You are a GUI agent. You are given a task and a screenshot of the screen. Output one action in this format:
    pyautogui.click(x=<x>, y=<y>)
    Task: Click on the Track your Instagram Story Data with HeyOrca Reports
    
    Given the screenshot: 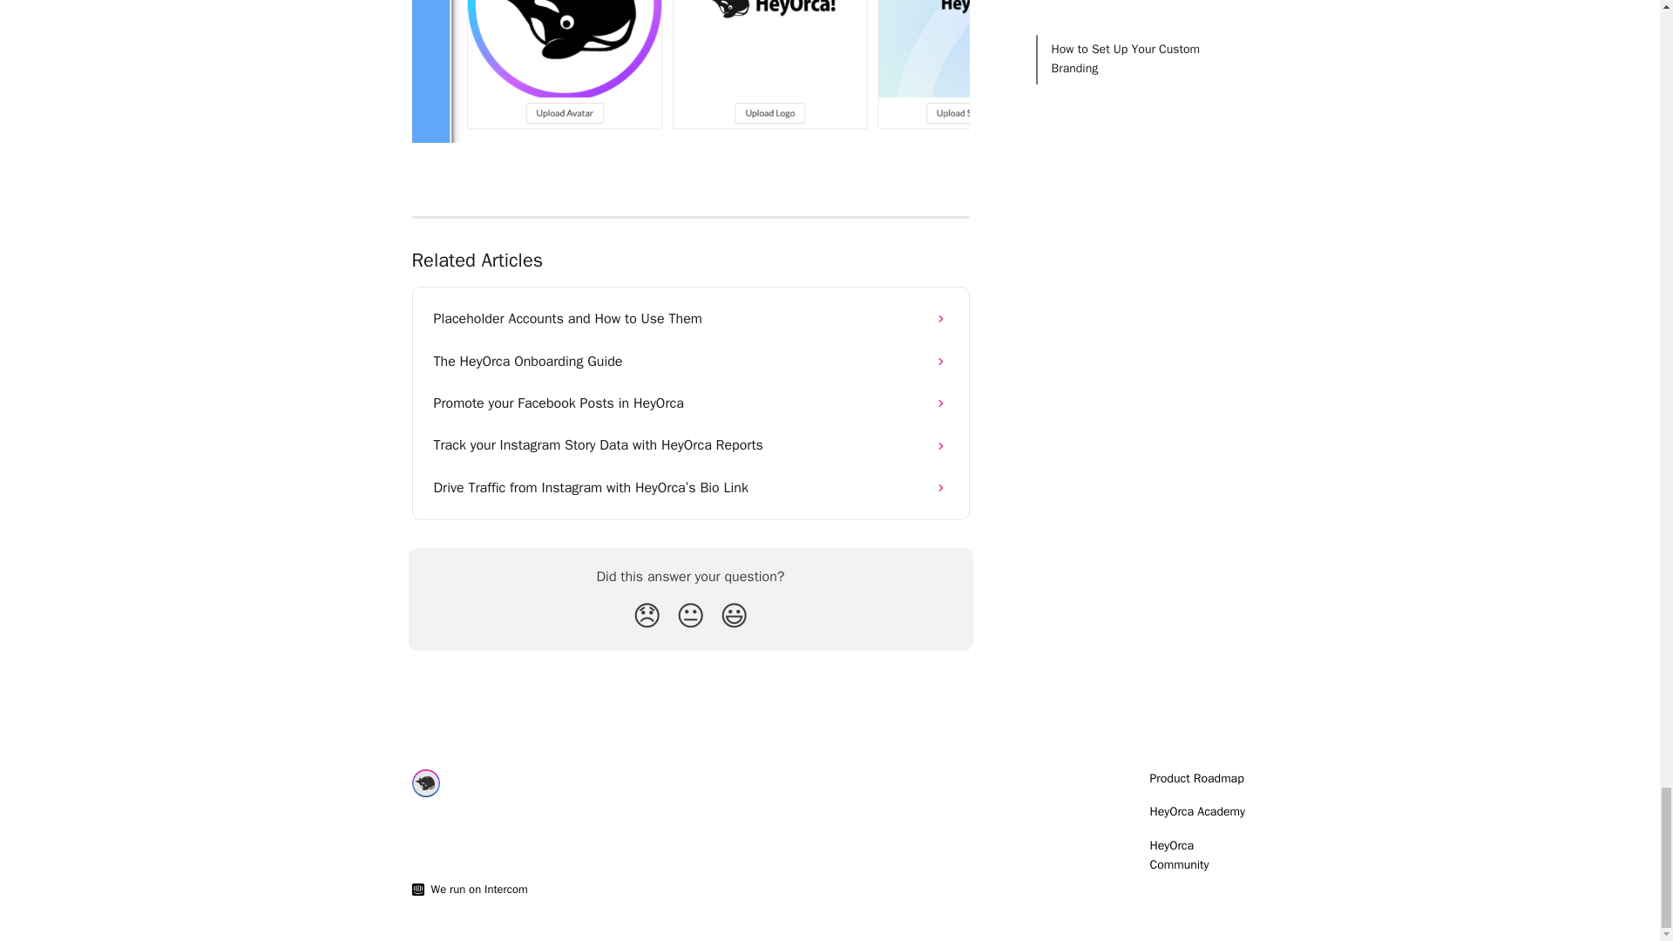 What is the action you would take?
    pyautogui.click(x=690, y=444)
    